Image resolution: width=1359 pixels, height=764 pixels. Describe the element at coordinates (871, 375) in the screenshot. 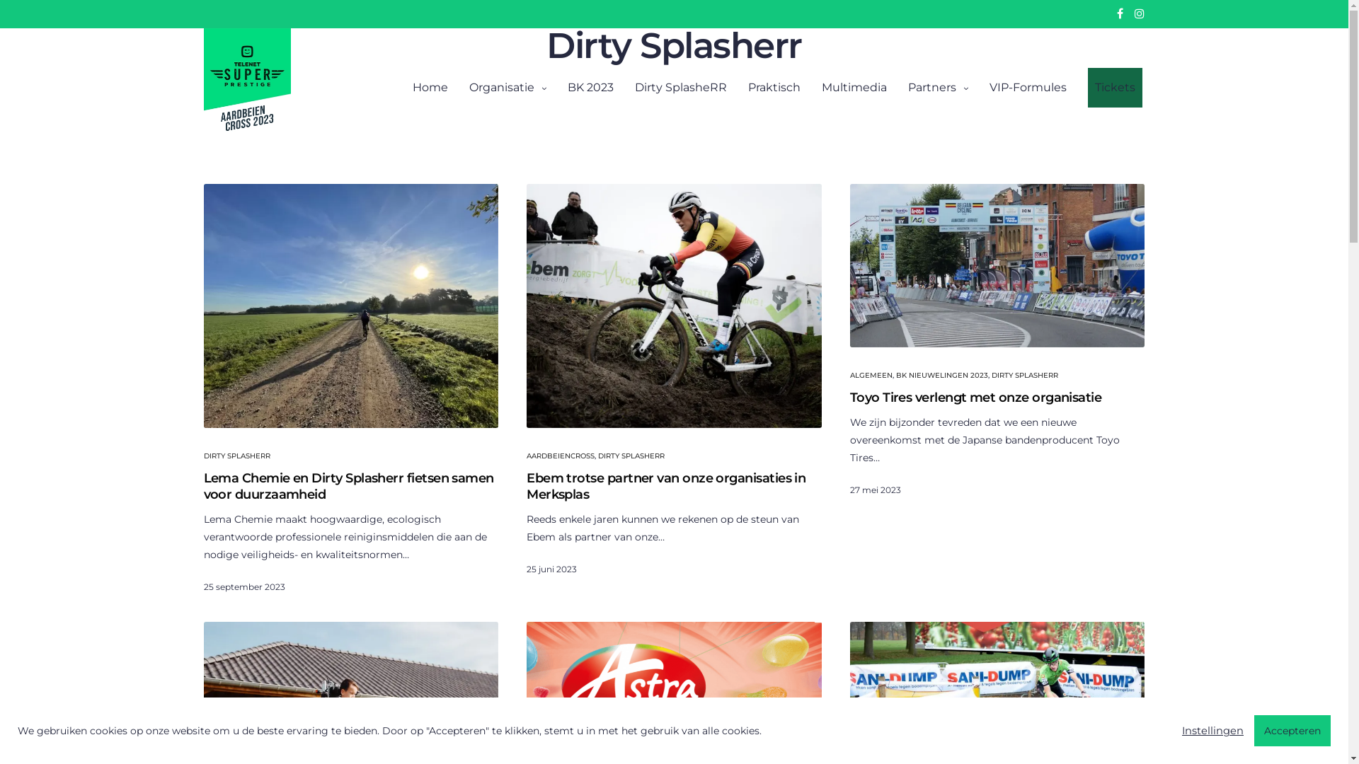

I see `ALGEMEEN` at that location.